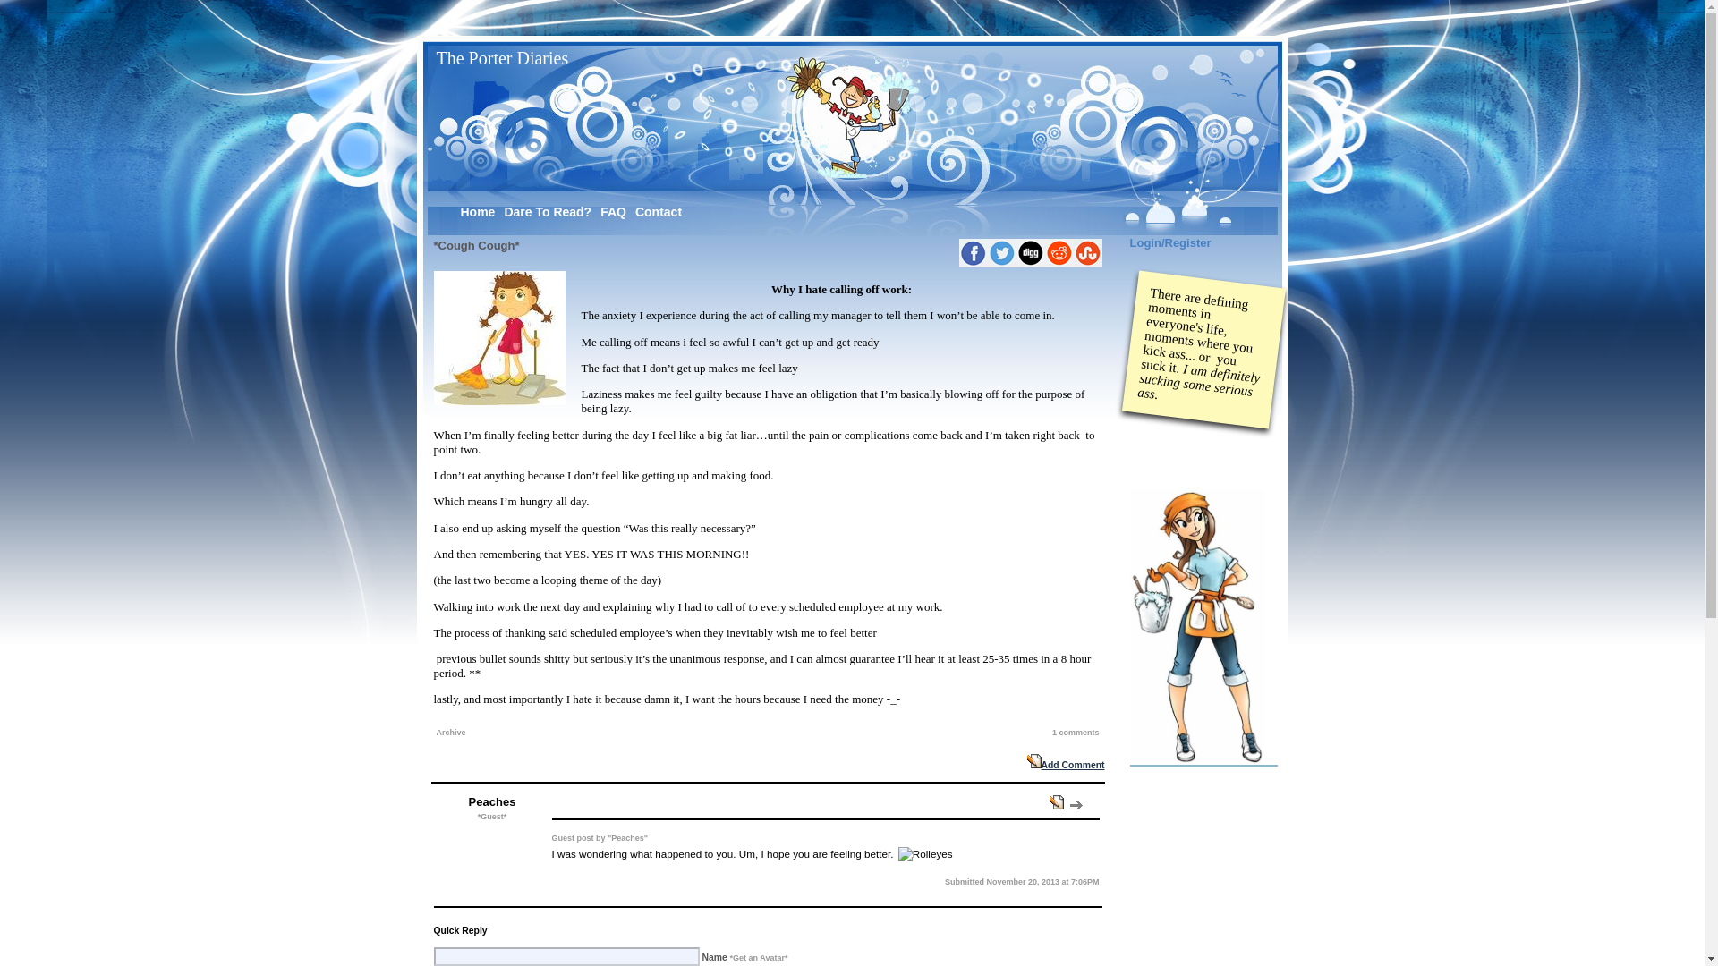 The image size is (1718, 966). What do you see at coordinates (1076, 733) in the screenshot?
I see `1 comments` at bounding box center [1076, 733].